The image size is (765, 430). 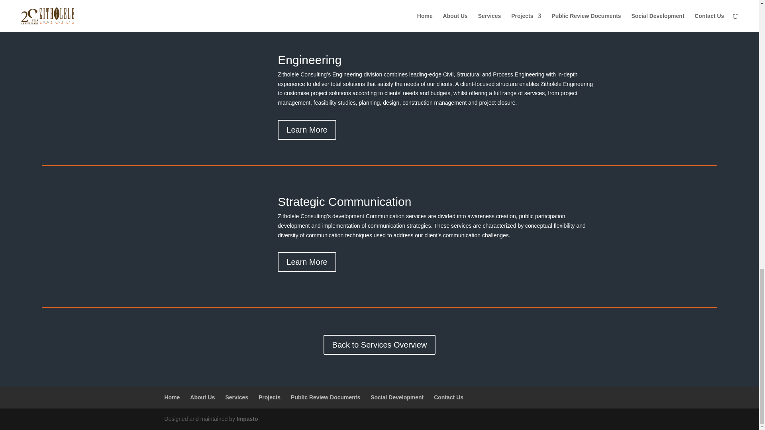 I want to click on Learn More, so click(x=306, y=130).